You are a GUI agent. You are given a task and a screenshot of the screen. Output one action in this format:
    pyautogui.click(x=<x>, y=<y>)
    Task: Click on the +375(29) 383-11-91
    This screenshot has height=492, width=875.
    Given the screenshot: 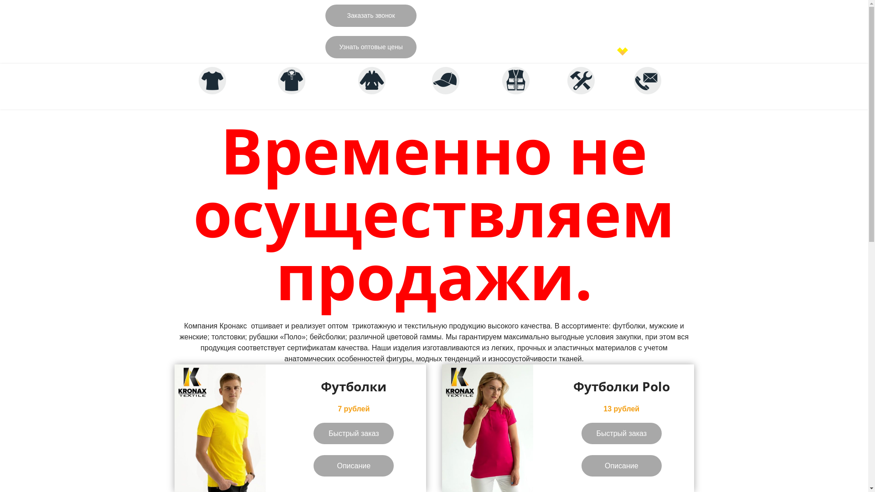 What is the action you would take?
    pyautogui.click(x=659, y=51)
    